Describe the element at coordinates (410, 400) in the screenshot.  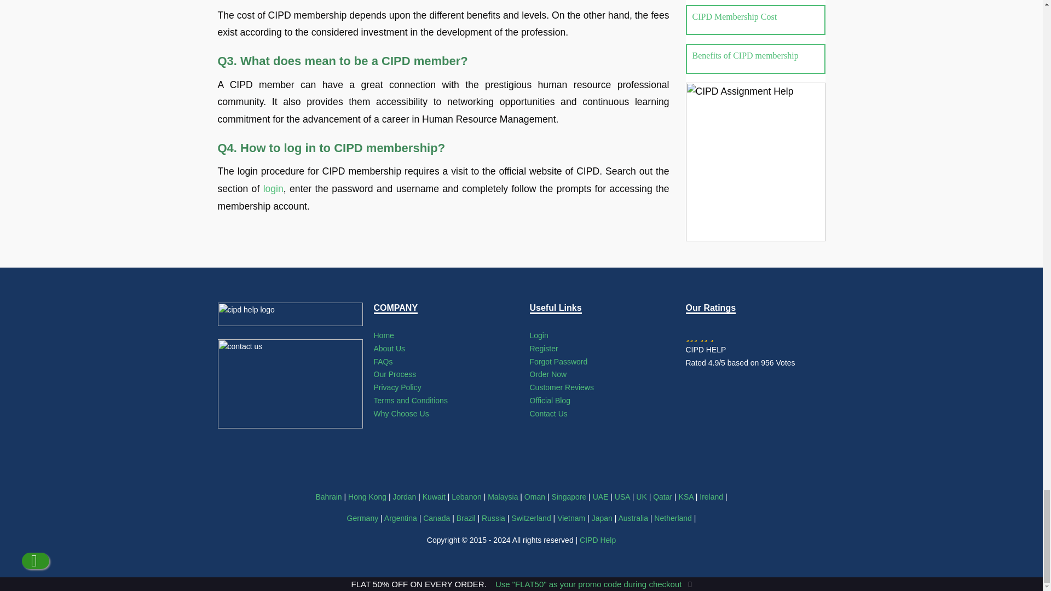
I see `Terms and Conditions` at that location.